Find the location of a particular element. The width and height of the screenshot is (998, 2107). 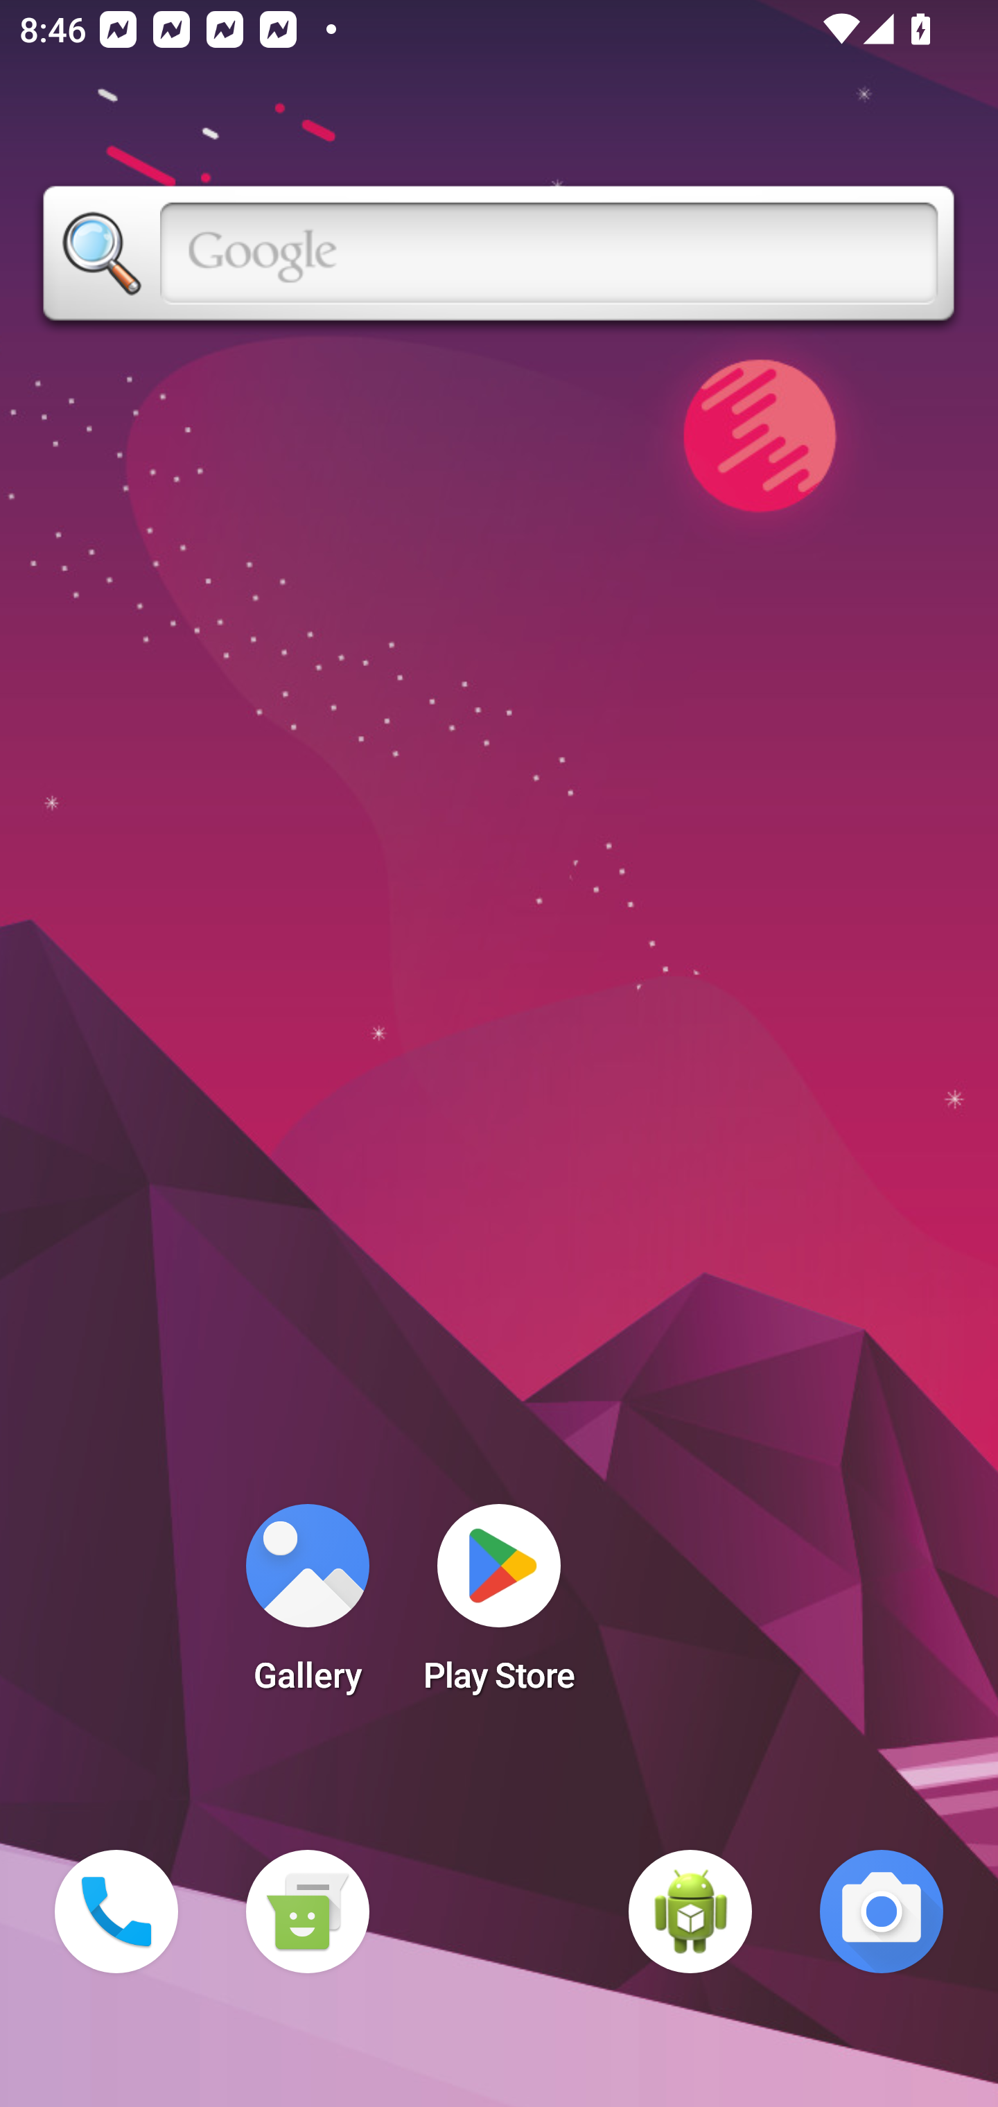

Gallery is located at coordinates (307, 1607).